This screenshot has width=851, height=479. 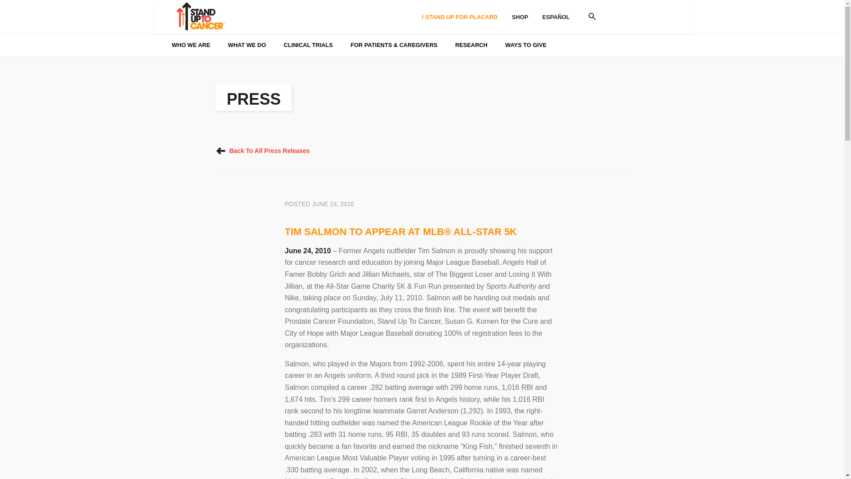 What do you see at coordinates (357, 7) in the screenshot?
I see `Research Portfolio` at bounding box center [357, 7].